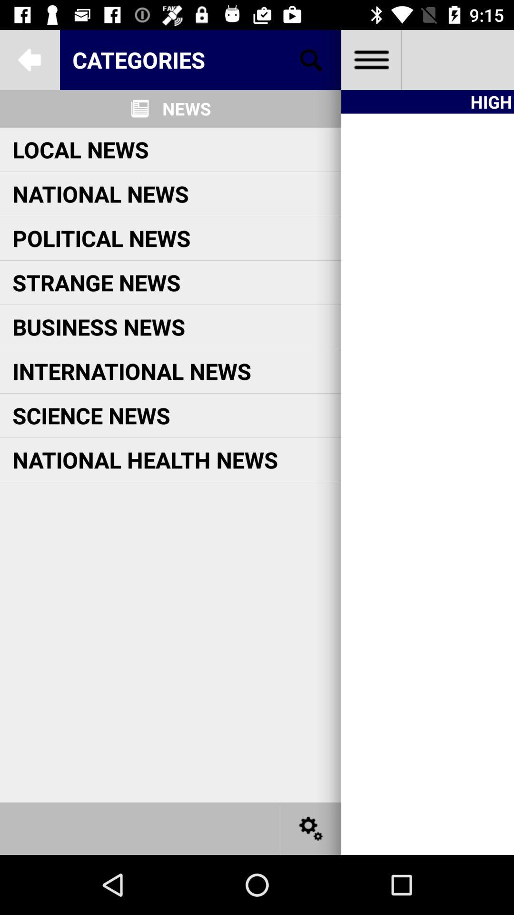 This screenshot has width=514, height=915. Describe the element at coordinates (311, 60) in the screenshot. I see `make a selection` at that location.